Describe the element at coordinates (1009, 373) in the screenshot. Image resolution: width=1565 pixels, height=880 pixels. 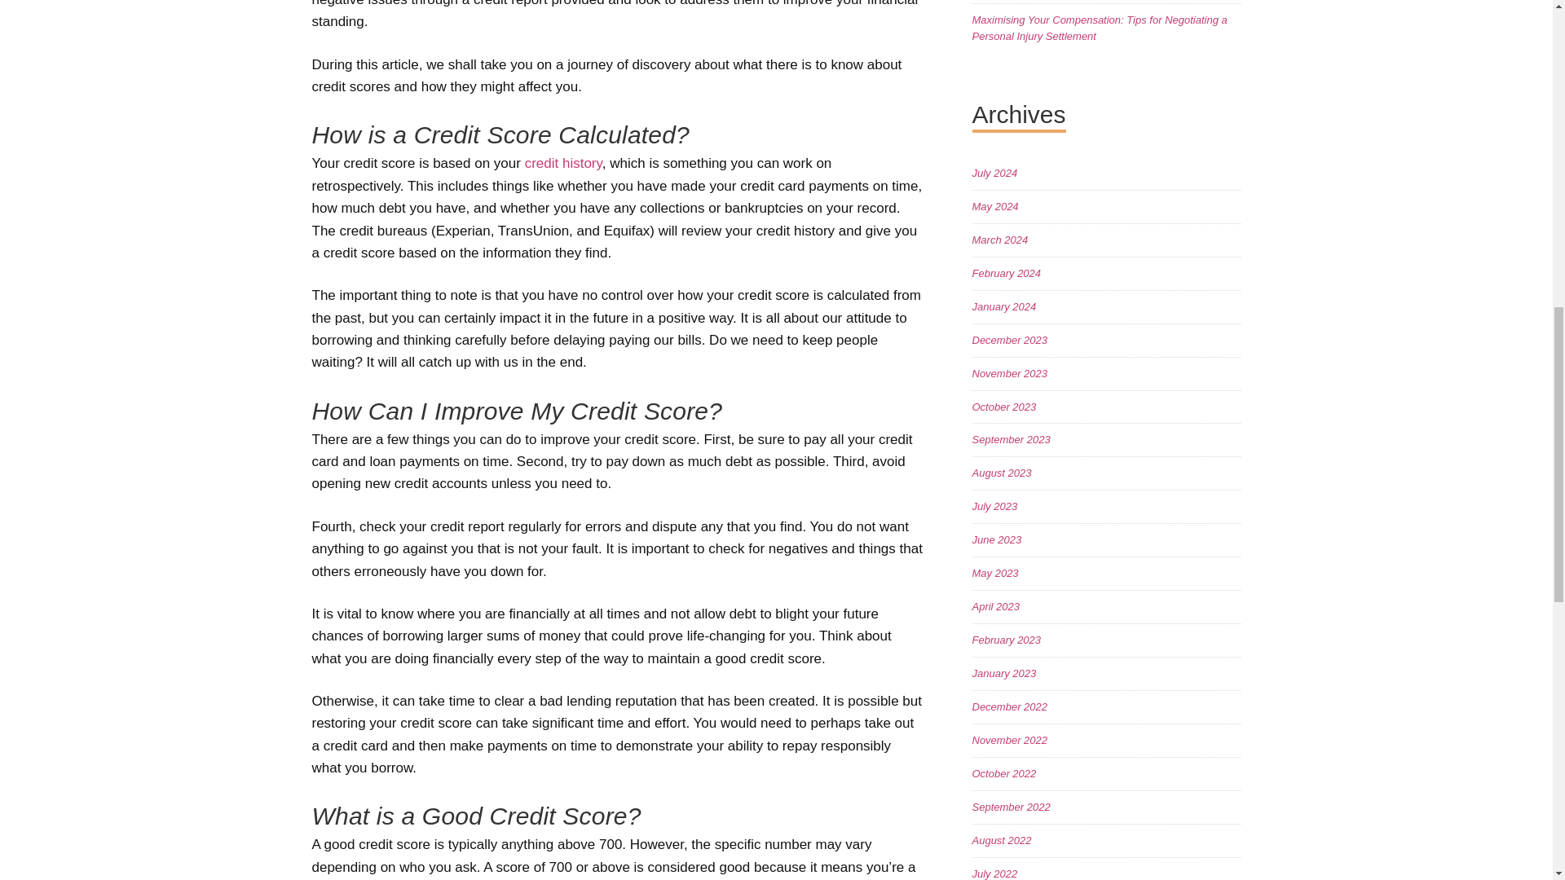
I see `November 2023` at that location.